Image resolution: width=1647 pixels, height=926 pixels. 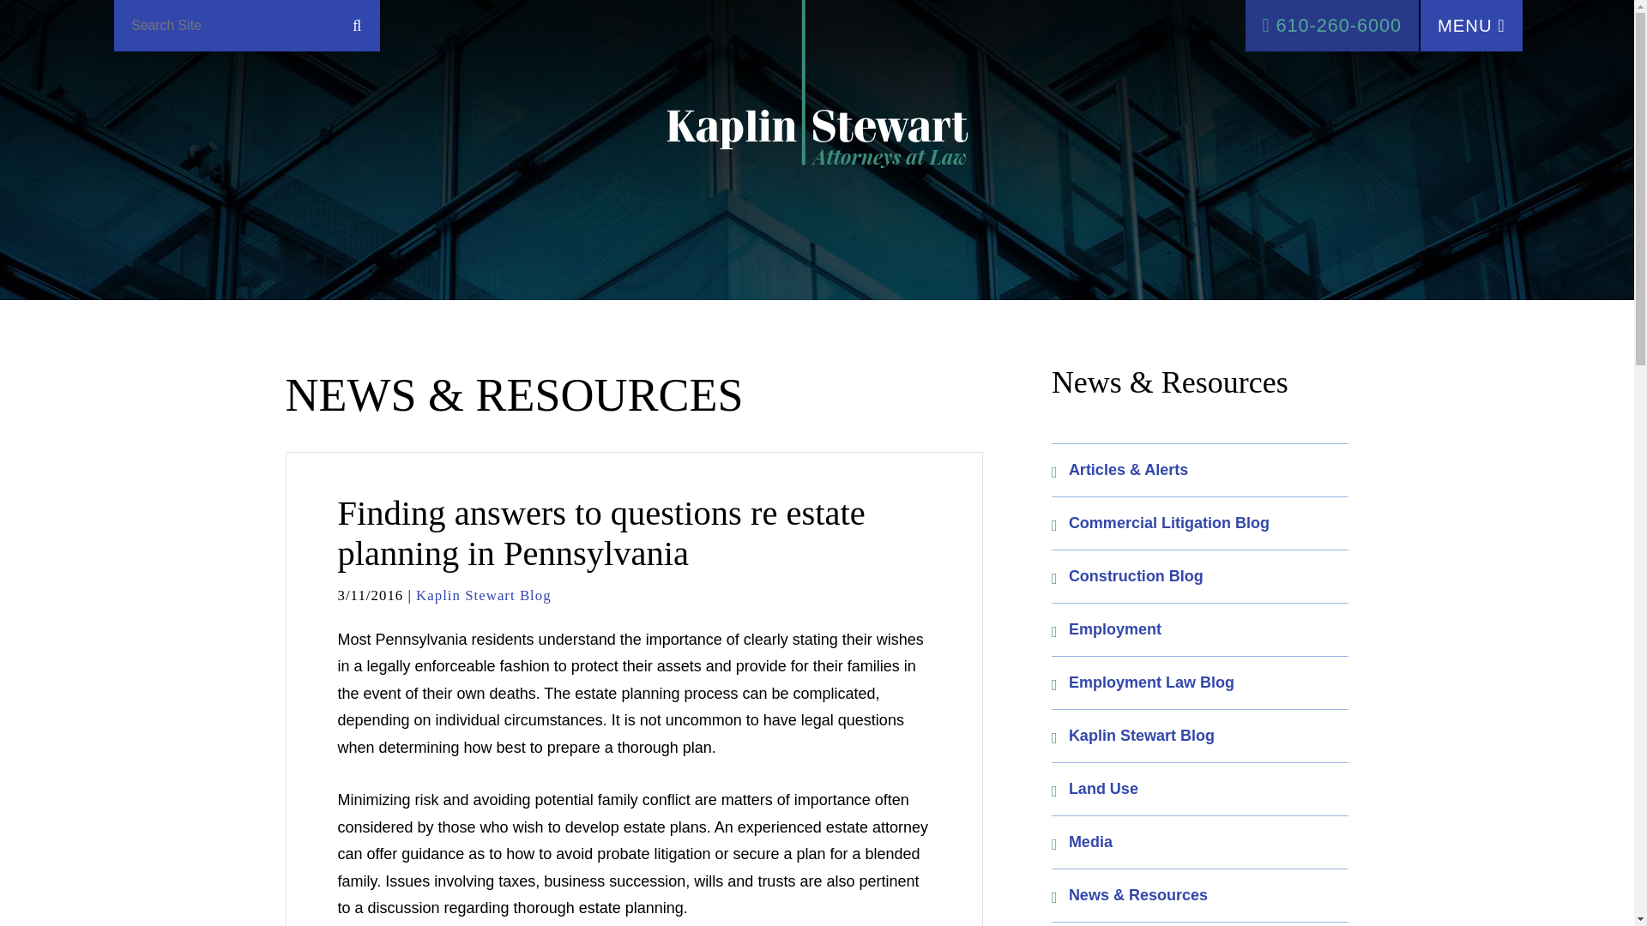 I want to click on Media, so click(x=1200, y=842).